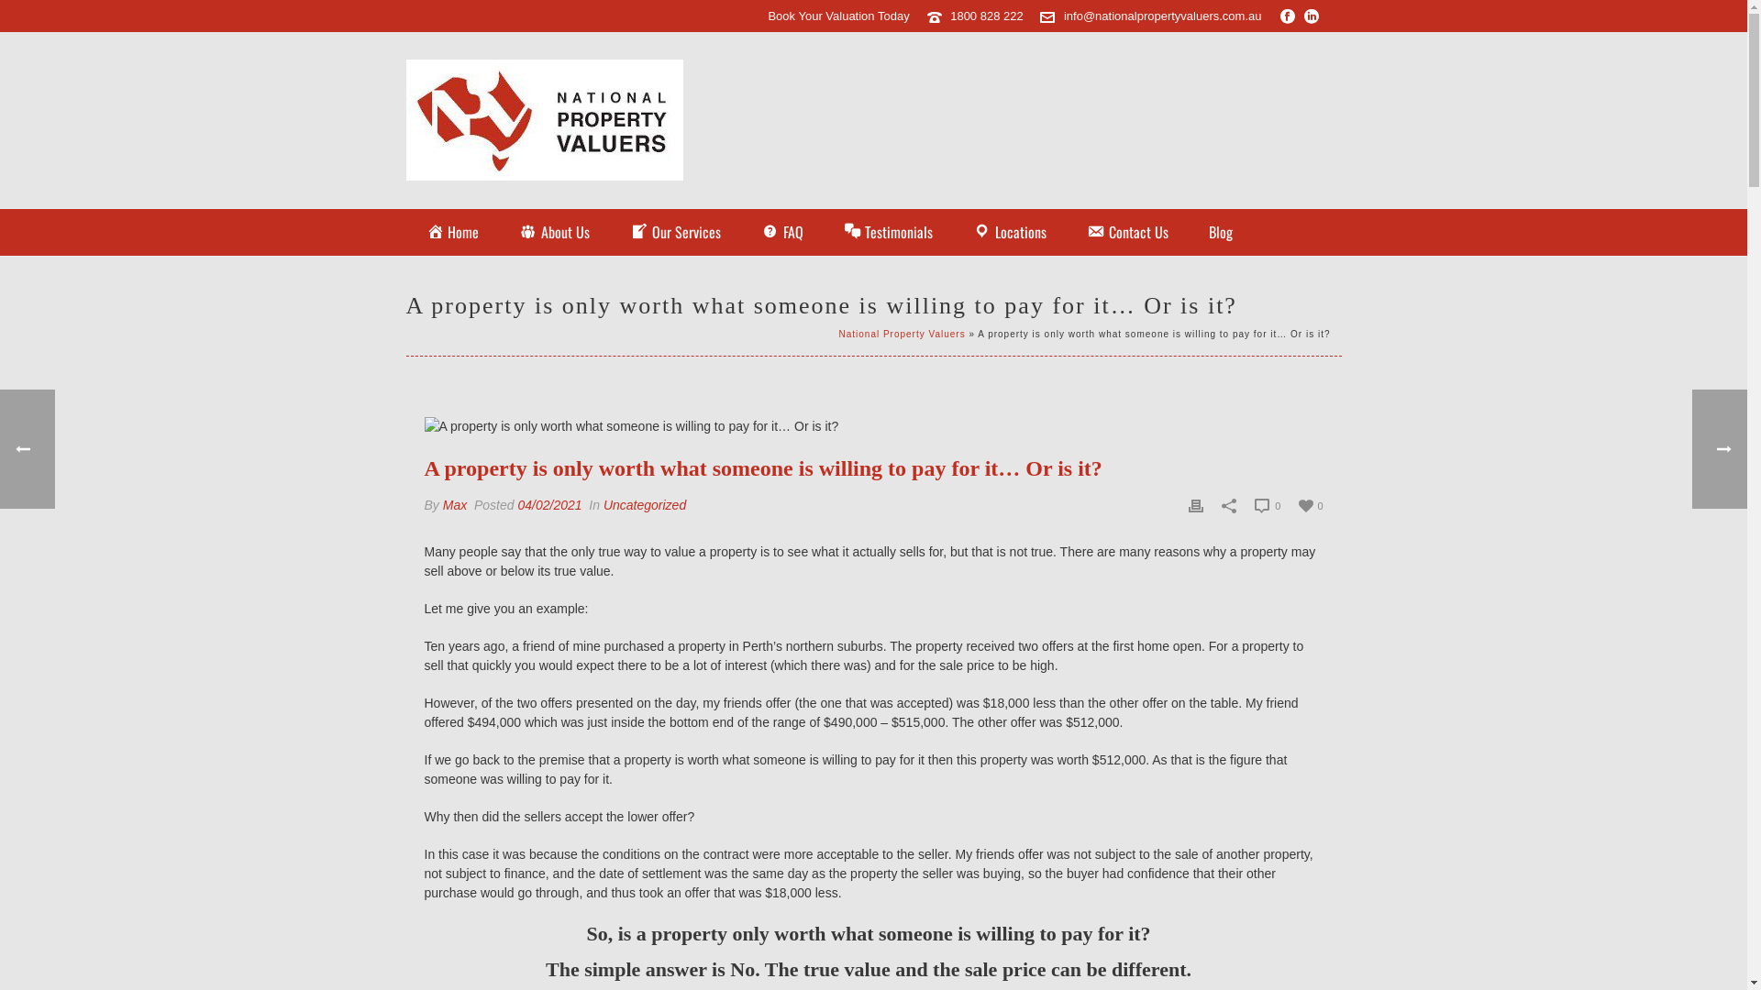  What do you see at coordinates (452, 233) in the screenshot?
I see `Home` at bounding box center [452, 233].